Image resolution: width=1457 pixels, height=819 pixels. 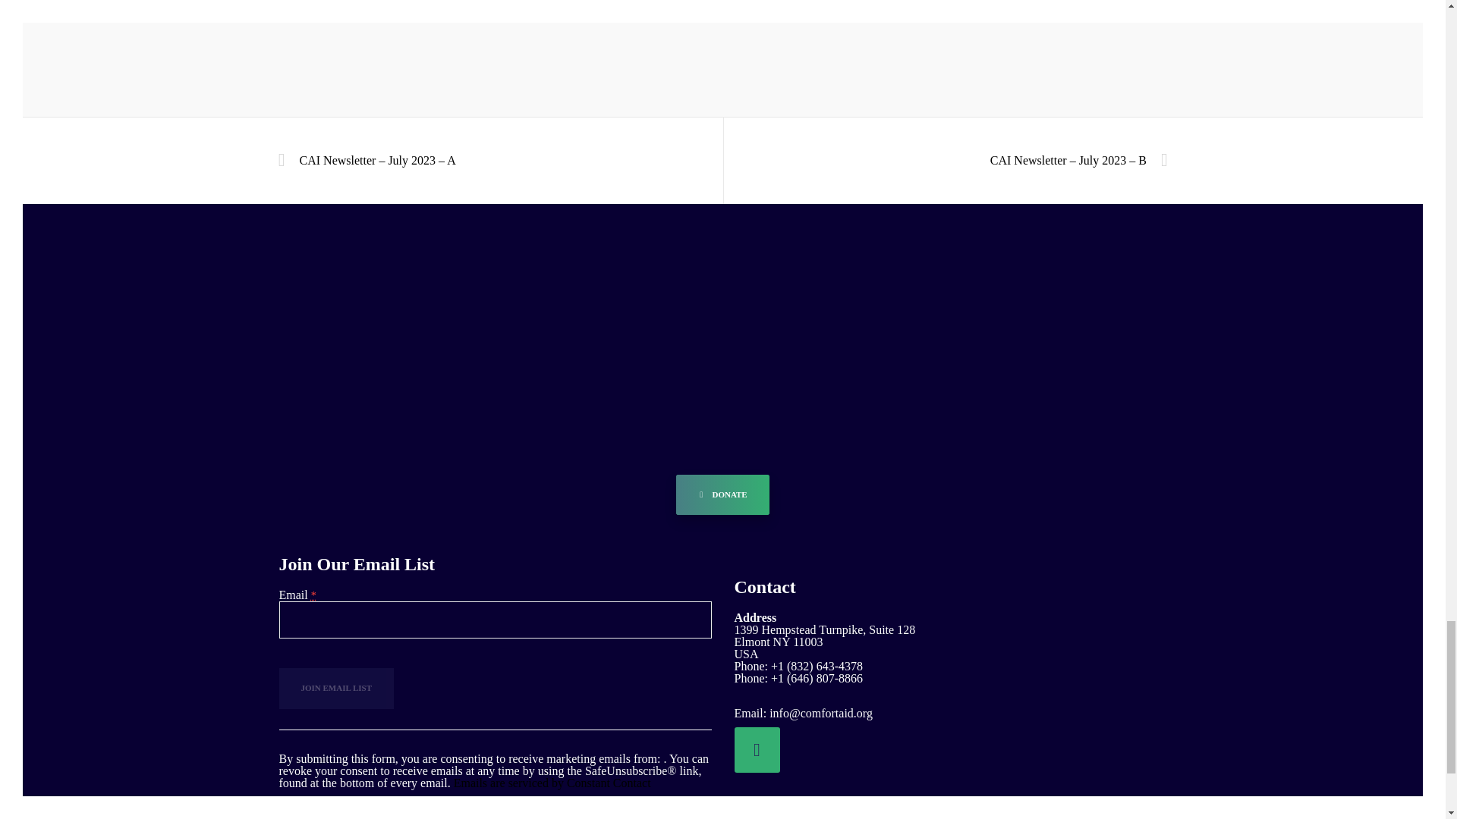 I want to click on Join Email List, so click(x=337, y=689).